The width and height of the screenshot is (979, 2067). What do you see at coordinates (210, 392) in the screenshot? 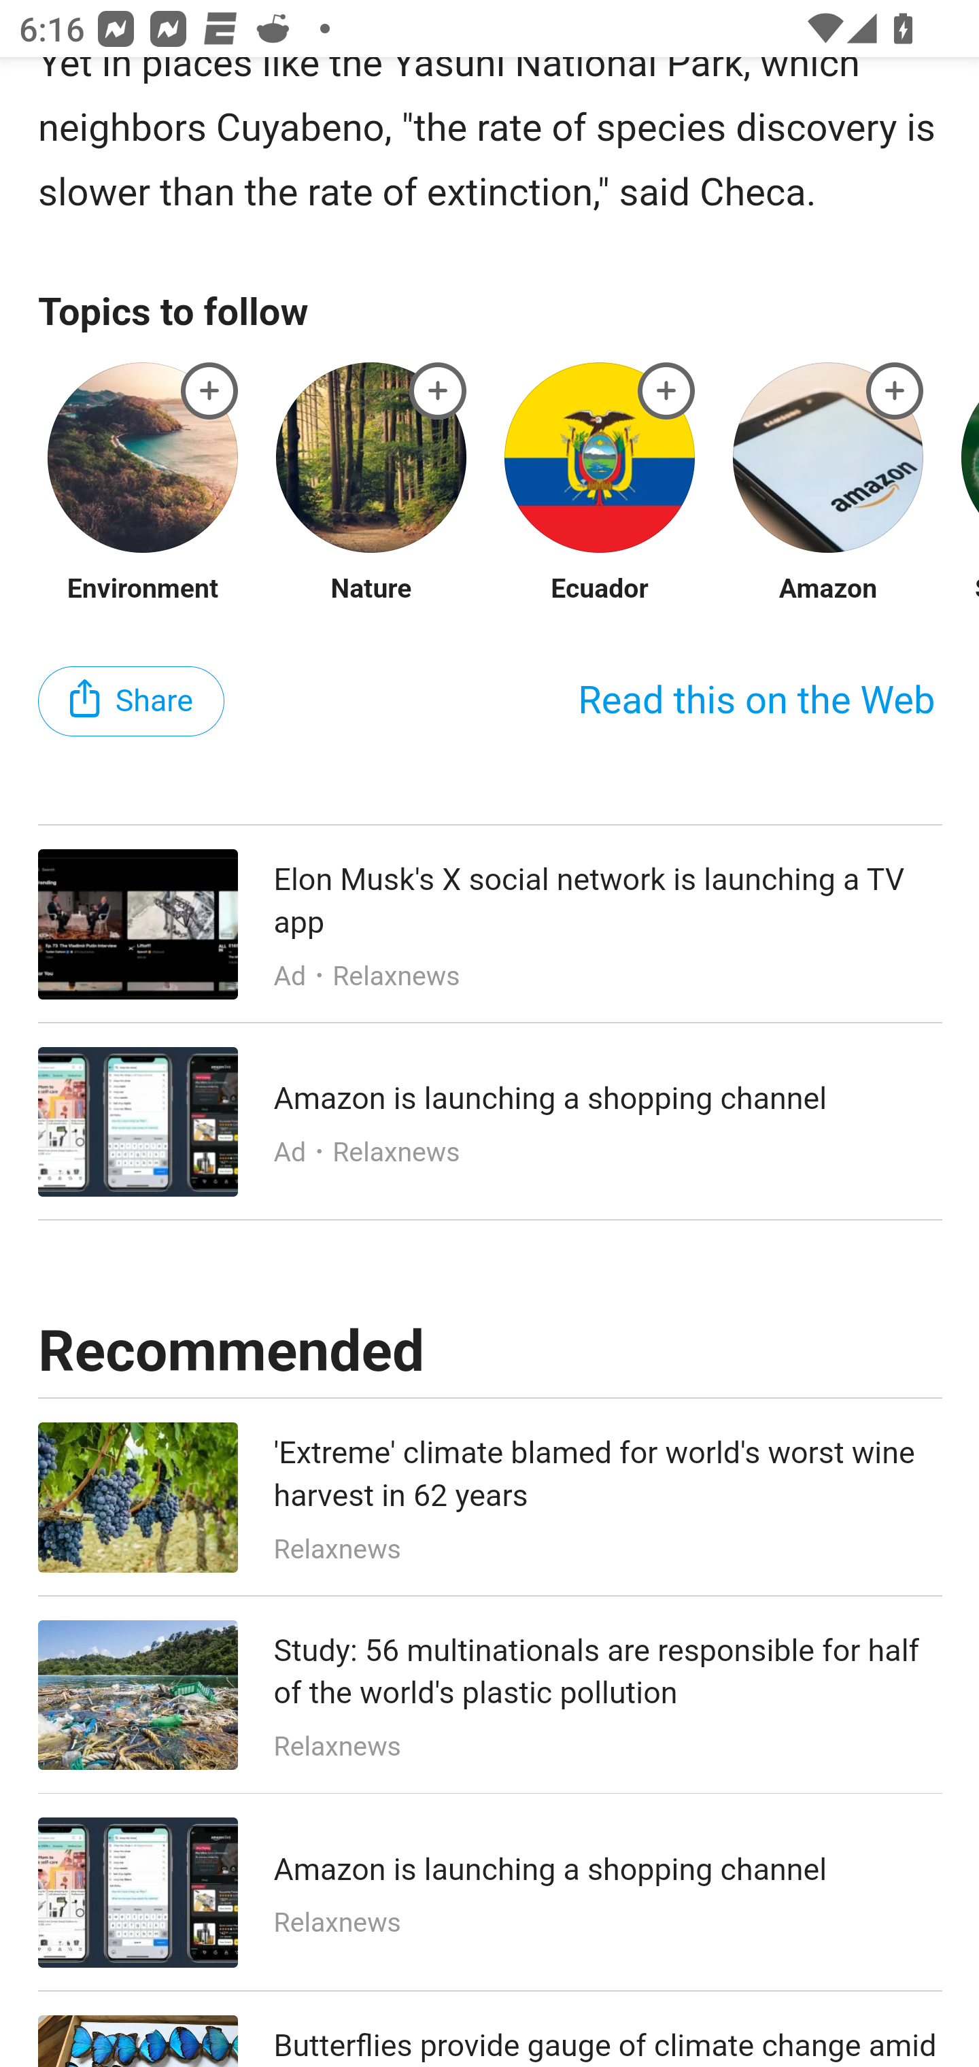
I see `1157025764906664056` at bounding box center [210, 392].